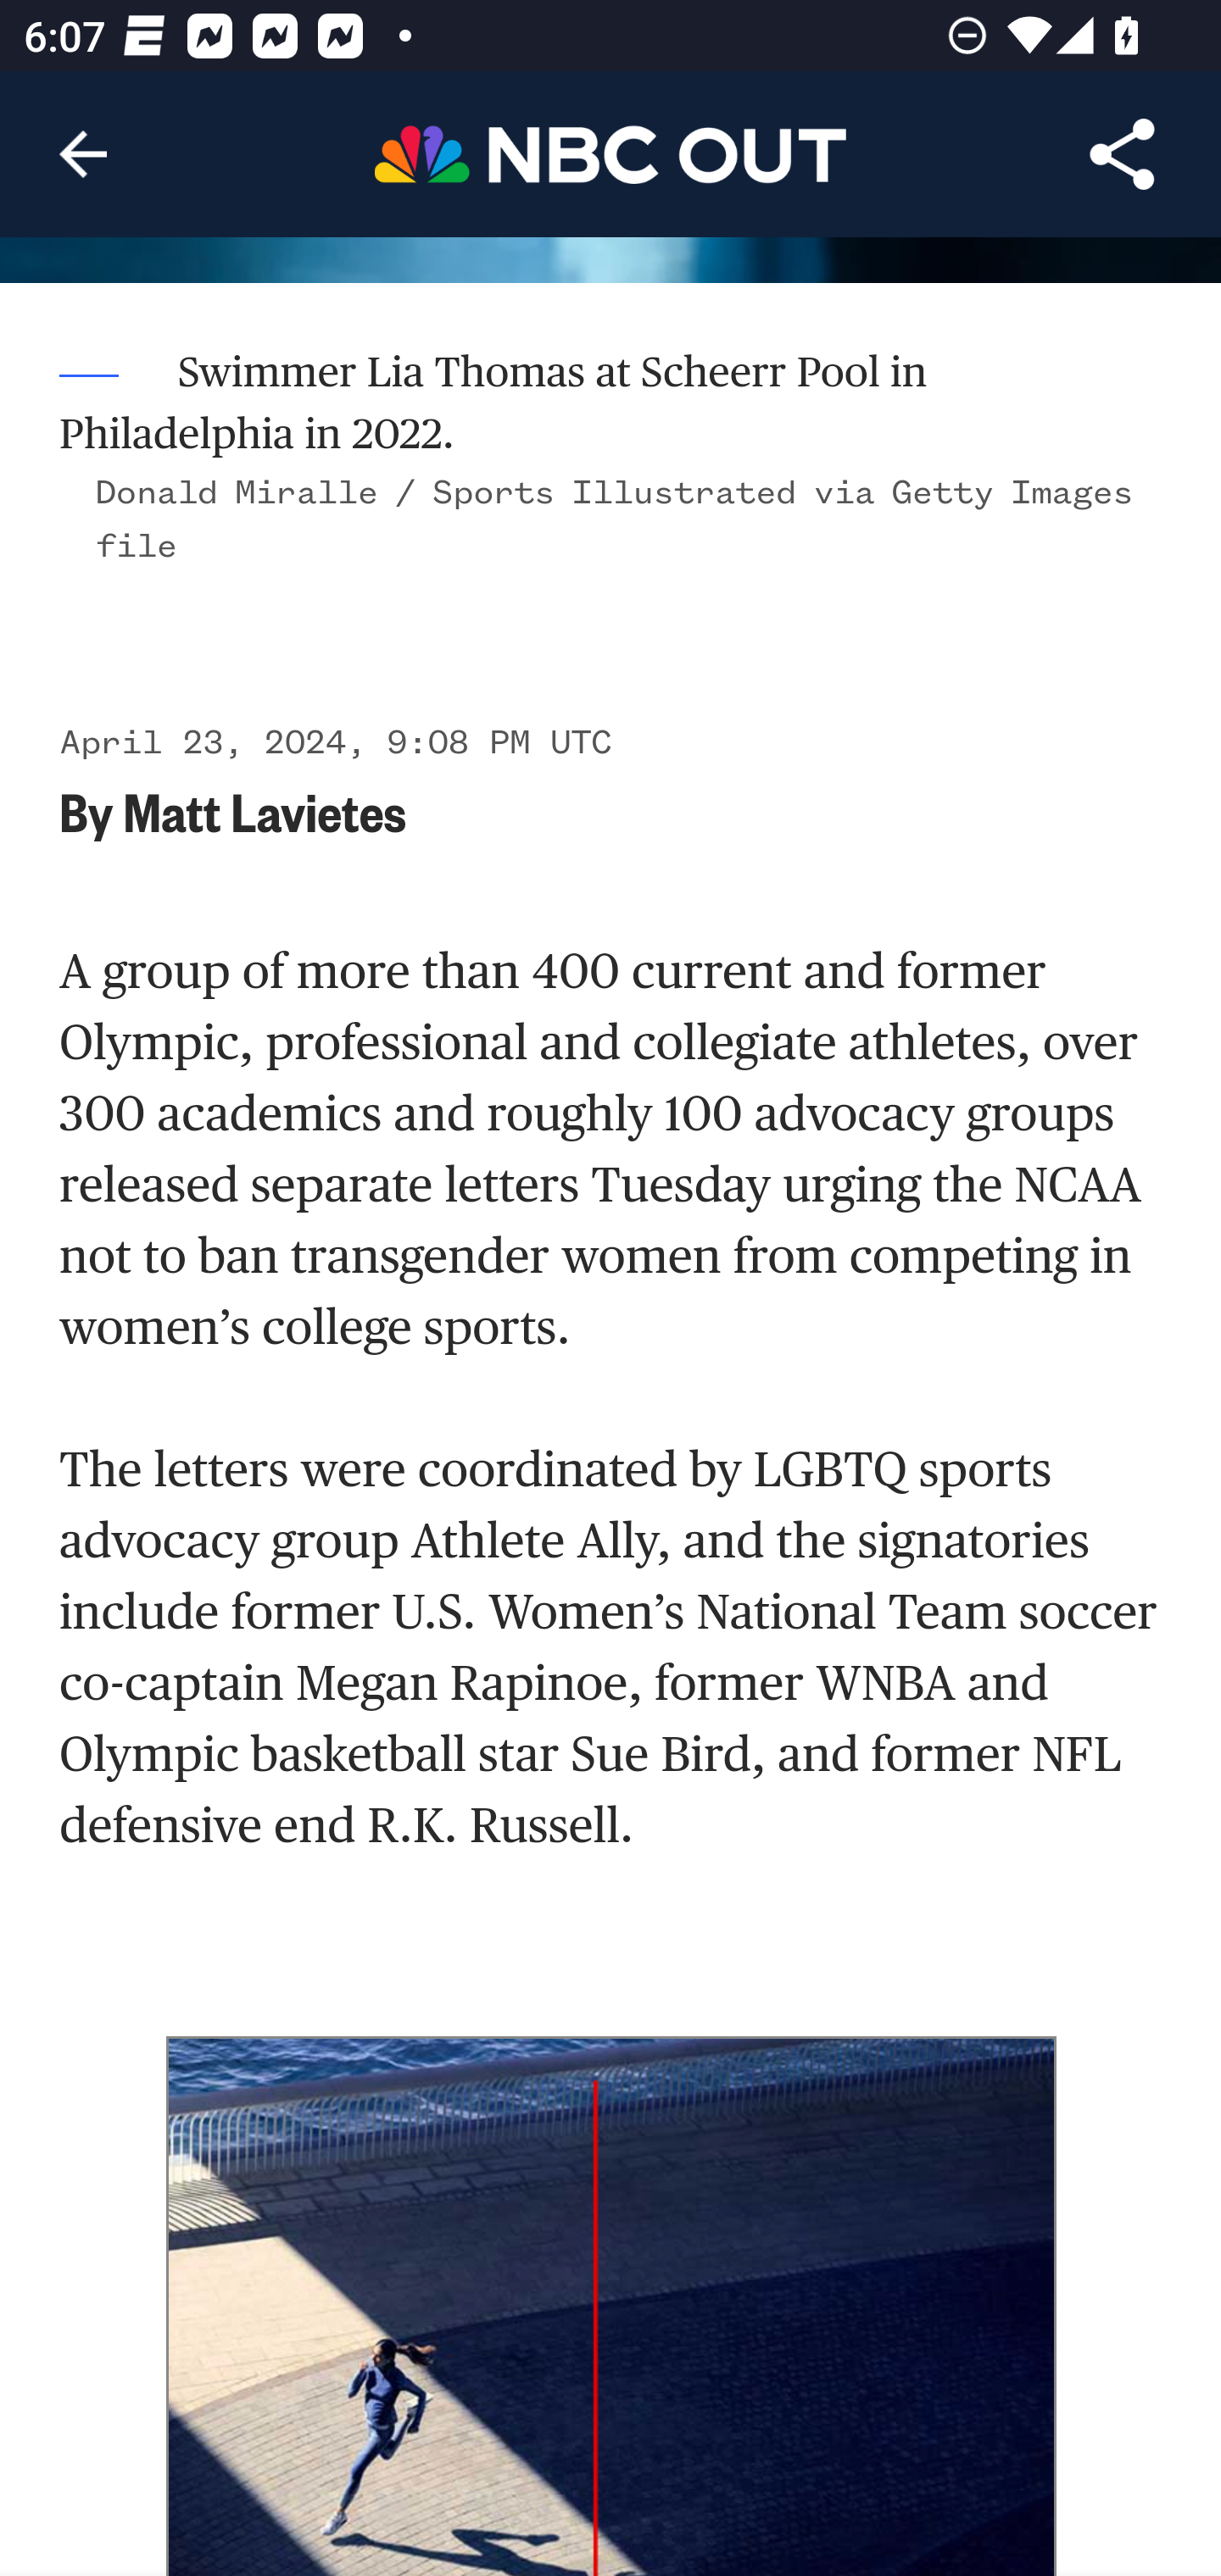  I want to click on Matt Lavietes, so click(265, 810).